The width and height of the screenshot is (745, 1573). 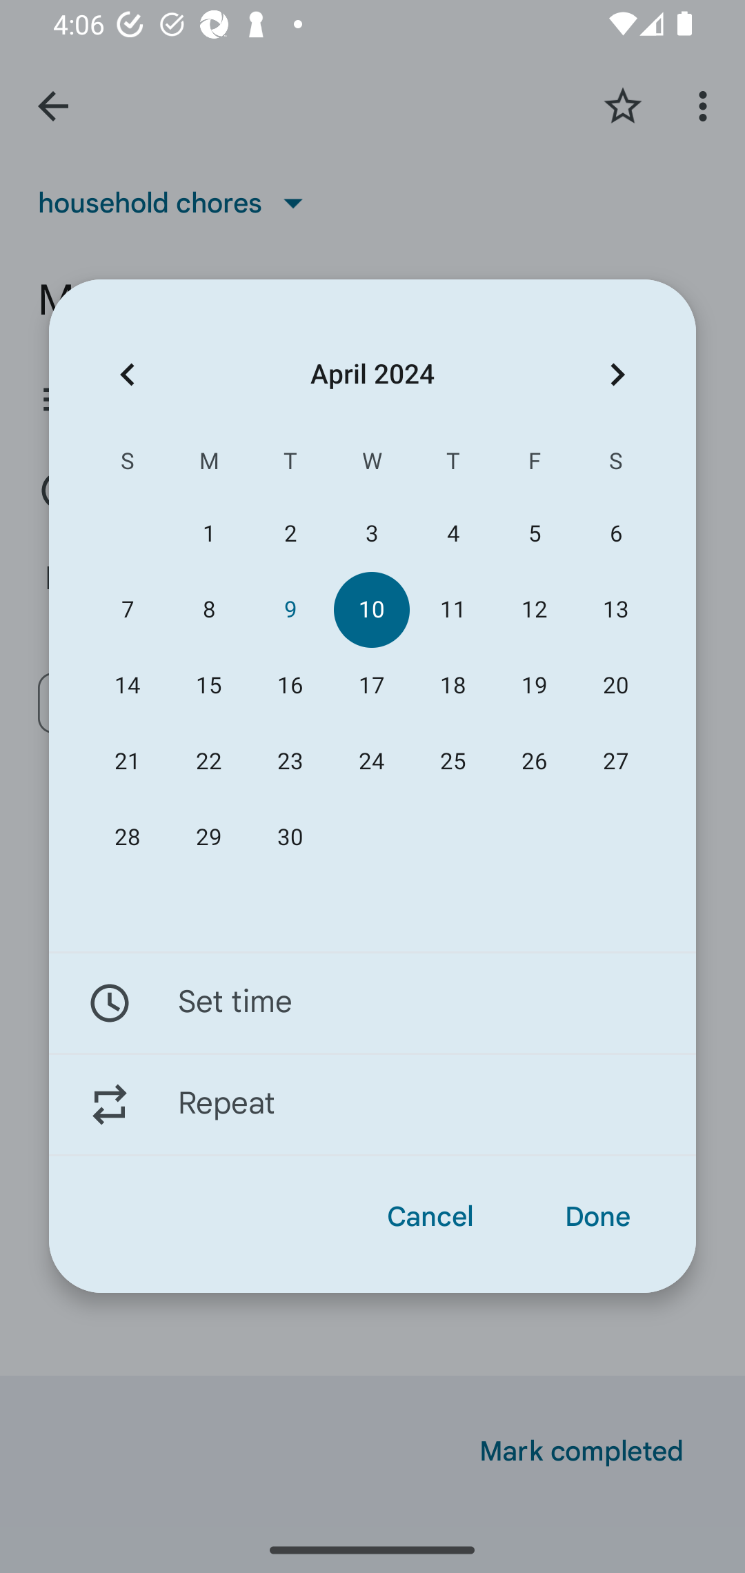 What do you see at coordinates (208, 610) in the screenshot?
I see `8 08 April 2024` at bounding box center [208, 610].